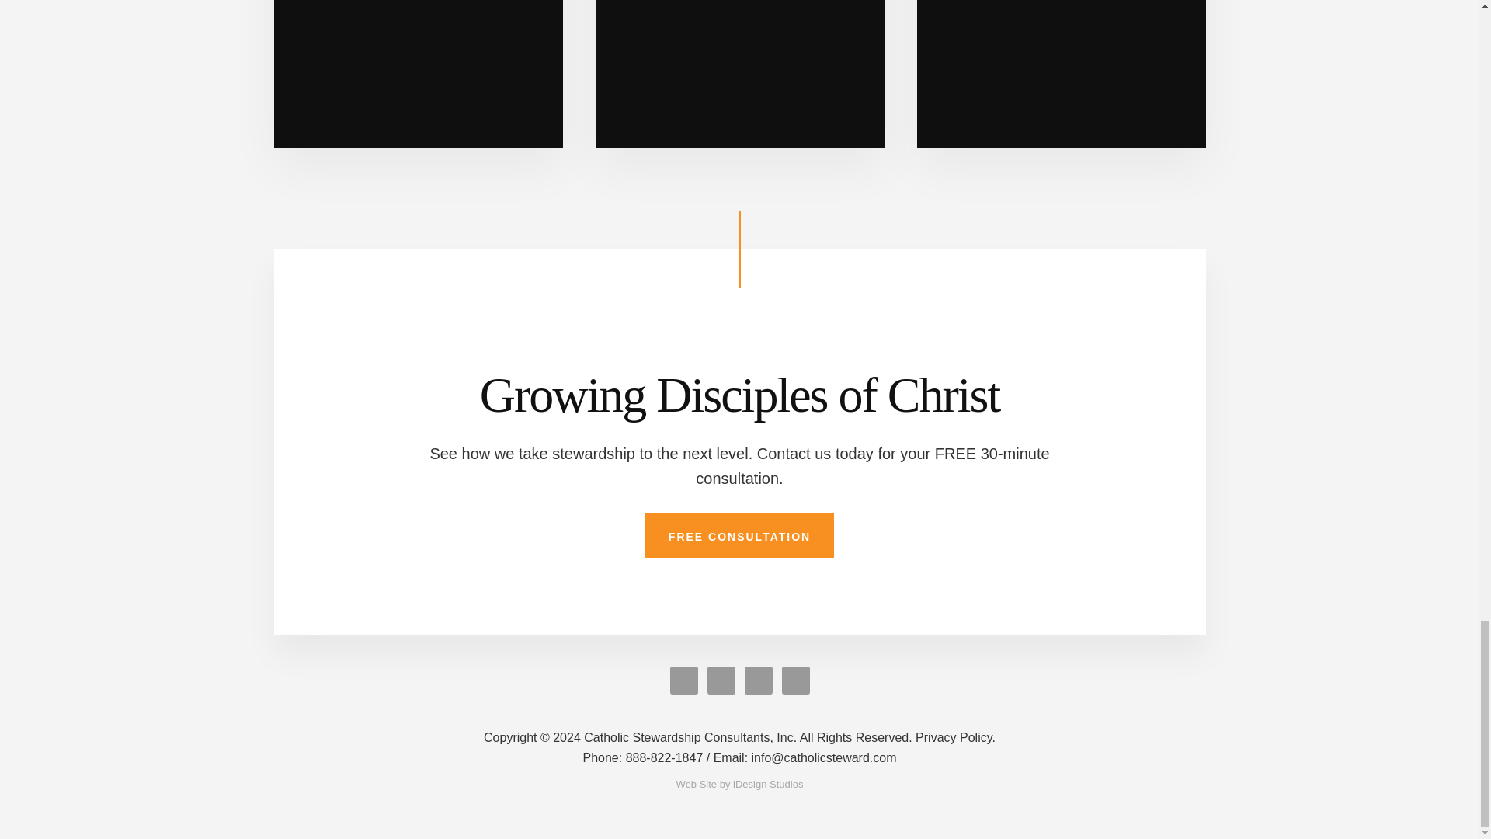 The image size is (1491, 839). Describe the element at coordinates (697, 736) in the screenshot. I see `Catholic Stewardship Consultants, Inc.` at that location.